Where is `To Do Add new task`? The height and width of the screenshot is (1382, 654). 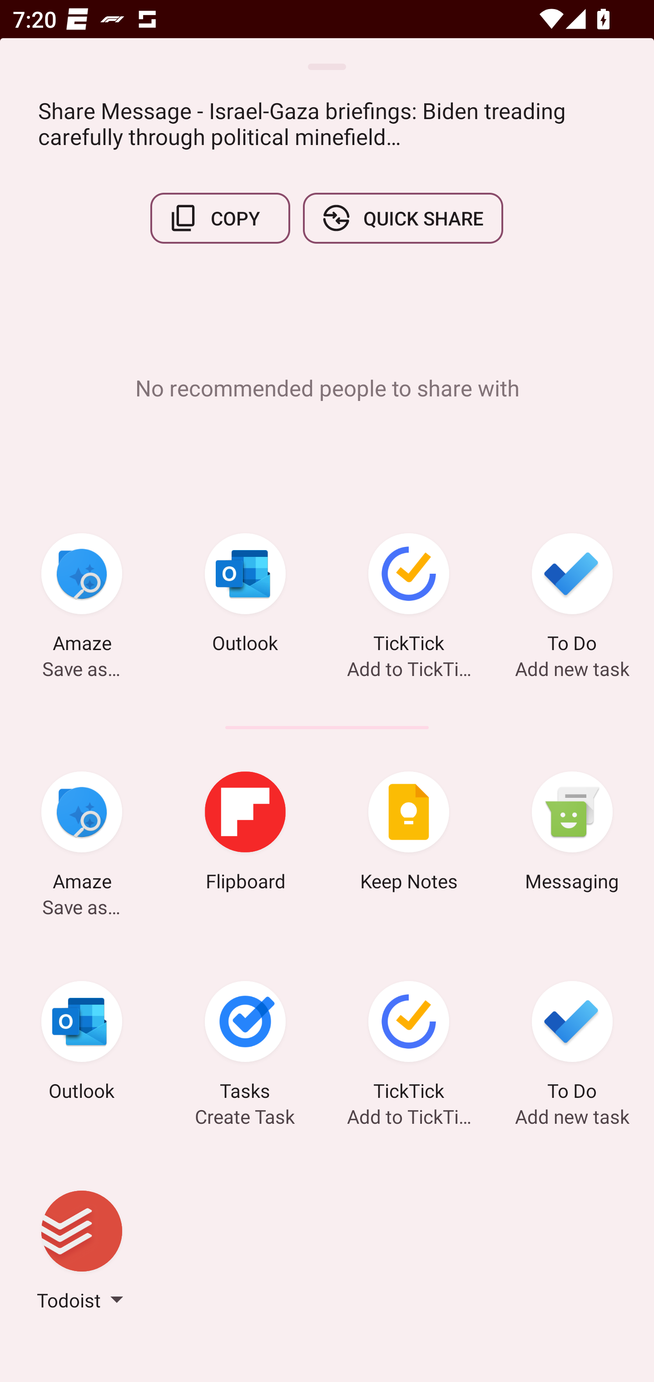
To Do Add new task is located at coordinates (572, 1043).